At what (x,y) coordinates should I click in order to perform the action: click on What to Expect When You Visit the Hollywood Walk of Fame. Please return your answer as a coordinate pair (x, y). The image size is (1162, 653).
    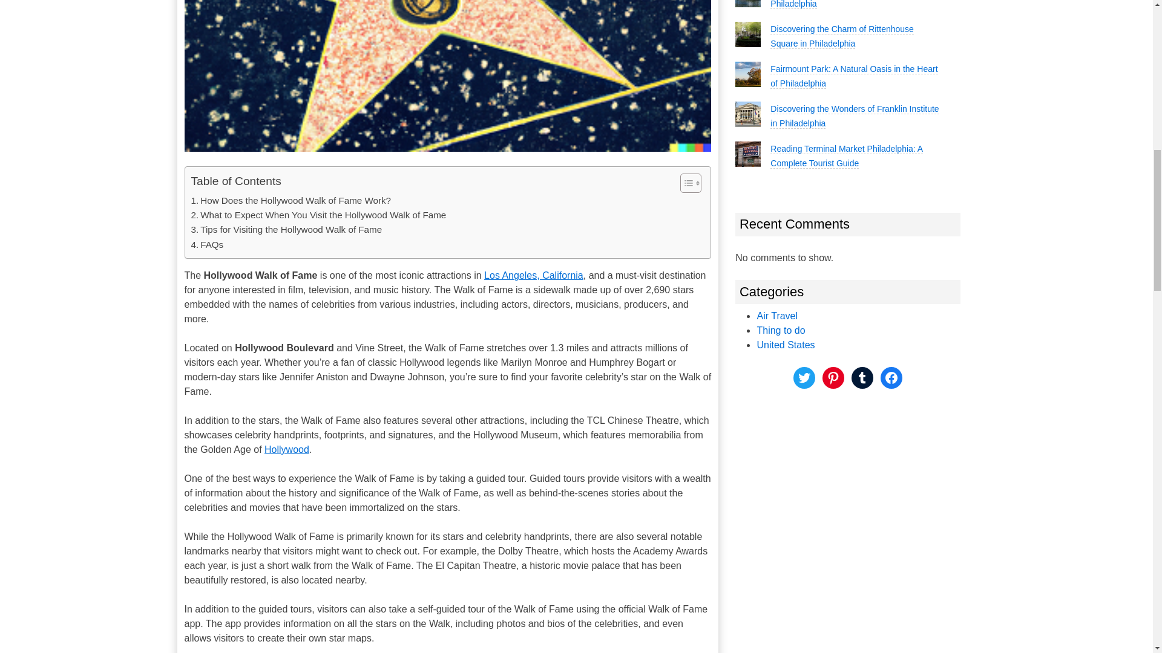
    Looking at the image, I should click on (318, 215).